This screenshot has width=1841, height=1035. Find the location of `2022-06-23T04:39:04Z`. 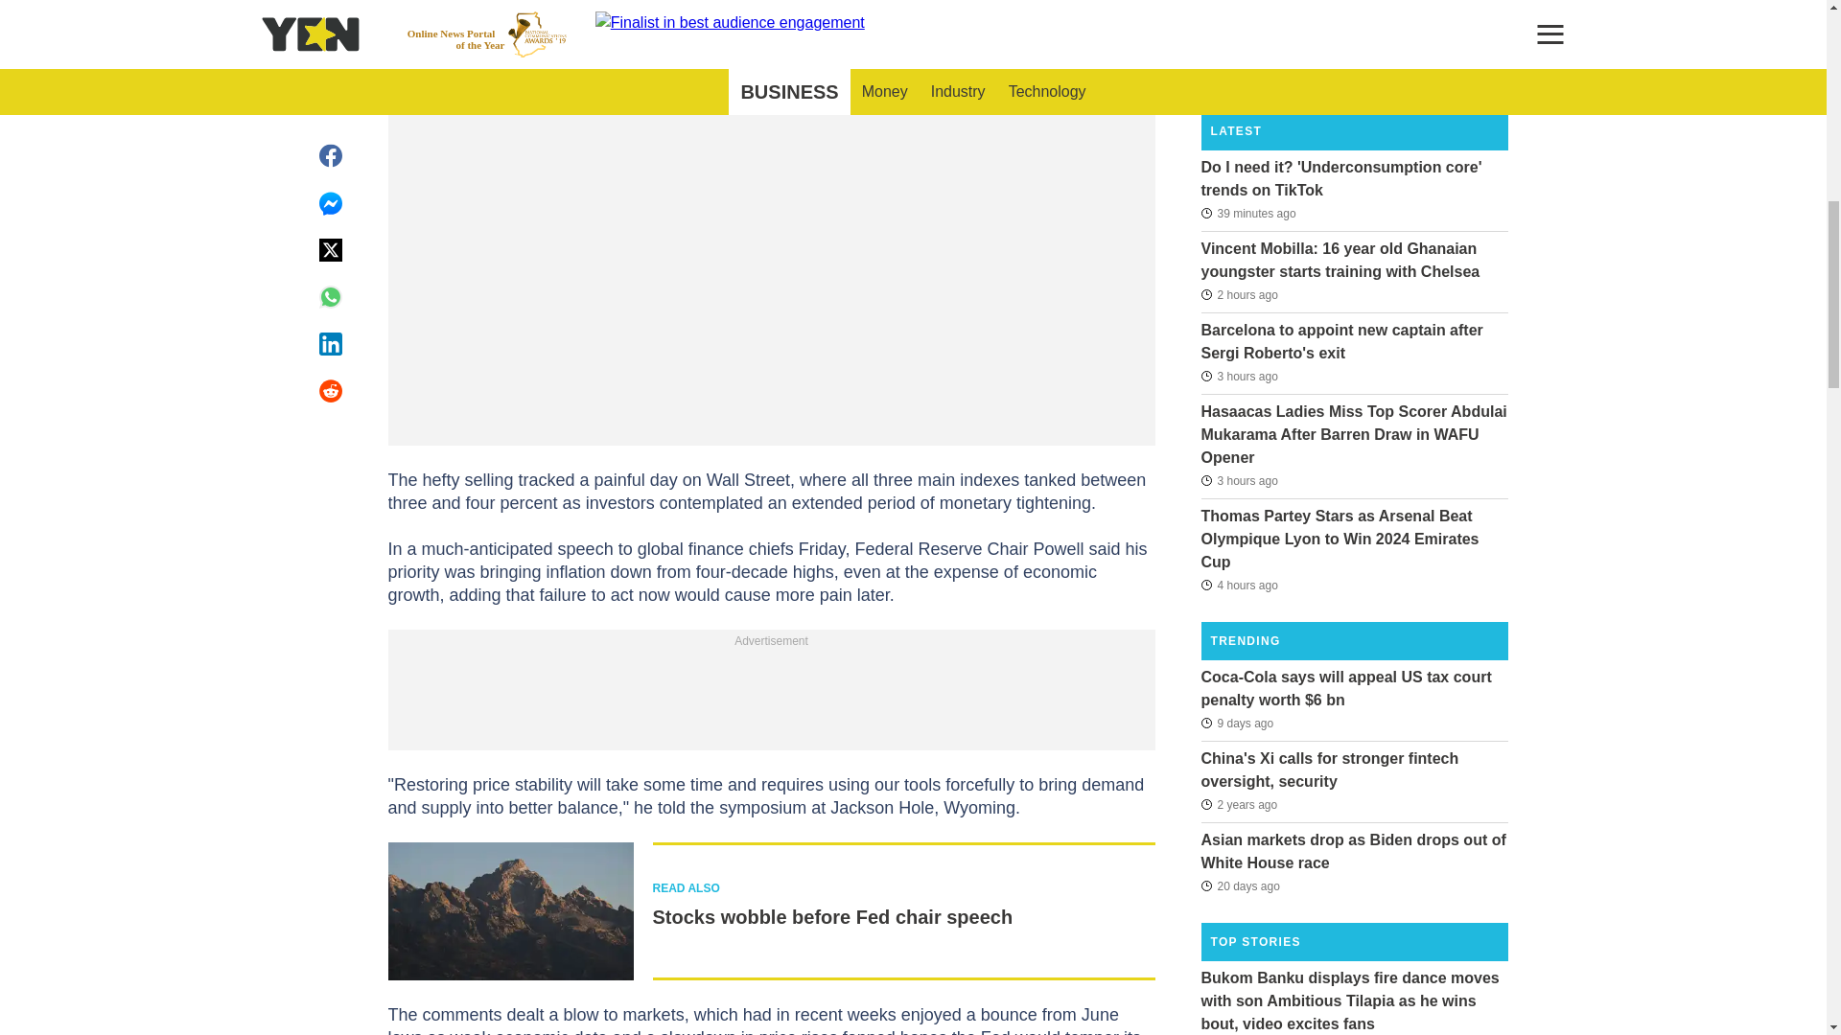

2022-06-23T04:39:04Z is located at coordinates (1239, 805).